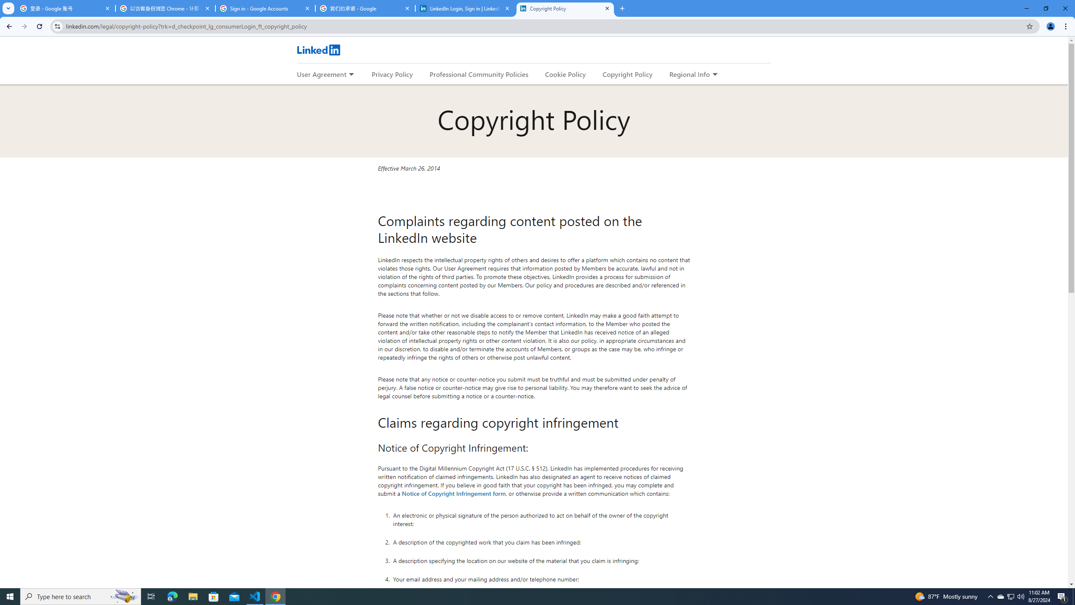  What do you see at coordinates (321, 74) in the screenshot?
I see `User Agreement` at bounding box center [321, 74].